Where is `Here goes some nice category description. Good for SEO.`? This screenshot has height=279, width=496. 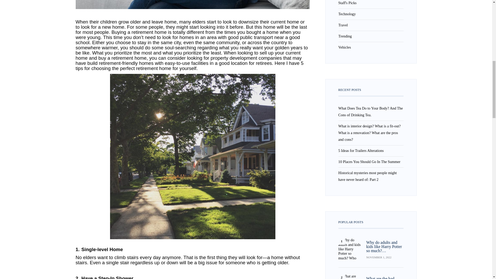 Here goes some nice category description. Good for SEO. is located at coordinates (347, 3).